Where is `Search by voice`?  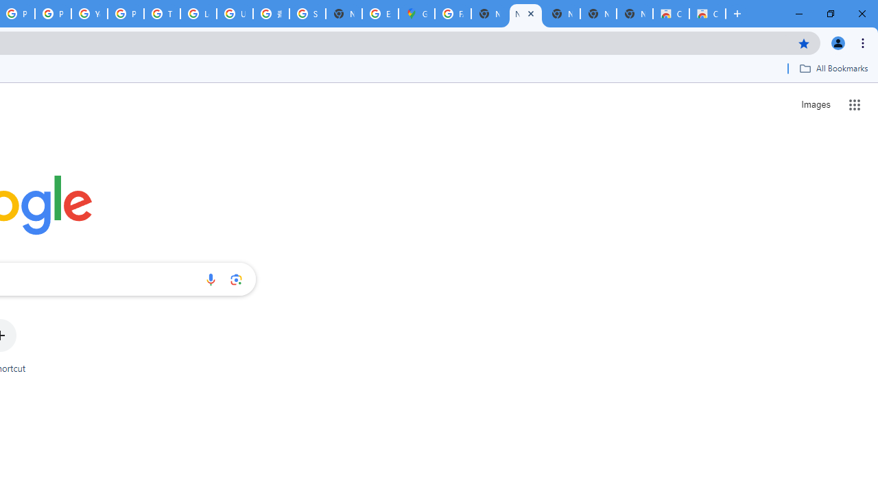 Search by voice is located at coordinates (211, 279).